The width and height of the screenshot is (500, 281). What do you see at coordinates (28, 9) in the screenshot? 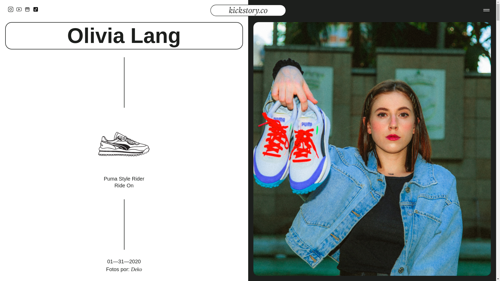
I see `Store` at bounding box center [28, 9].